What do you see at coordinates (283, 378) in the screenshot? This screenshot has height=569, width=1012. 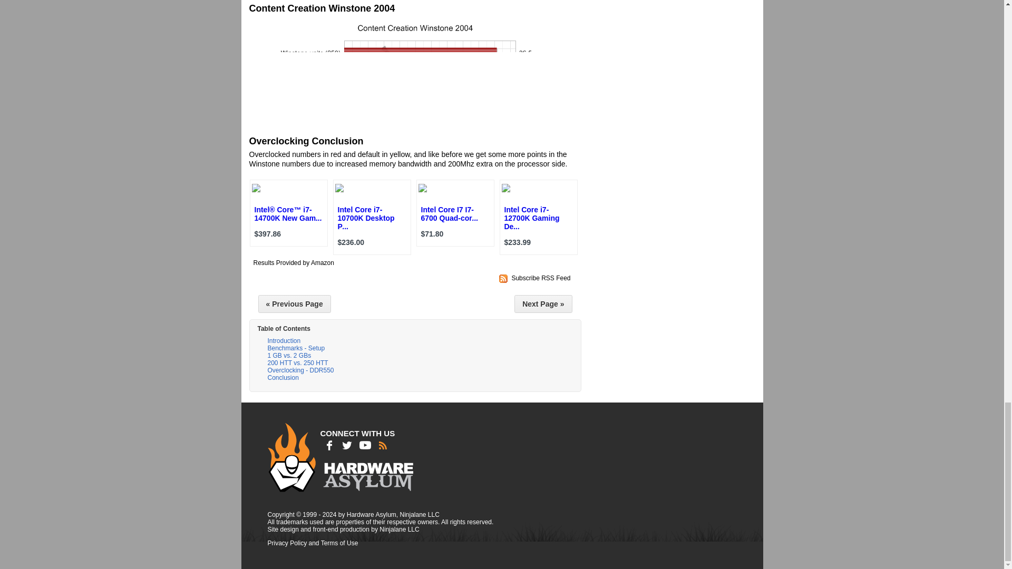 I see `Conclusion` at bounding box center [283, 378].